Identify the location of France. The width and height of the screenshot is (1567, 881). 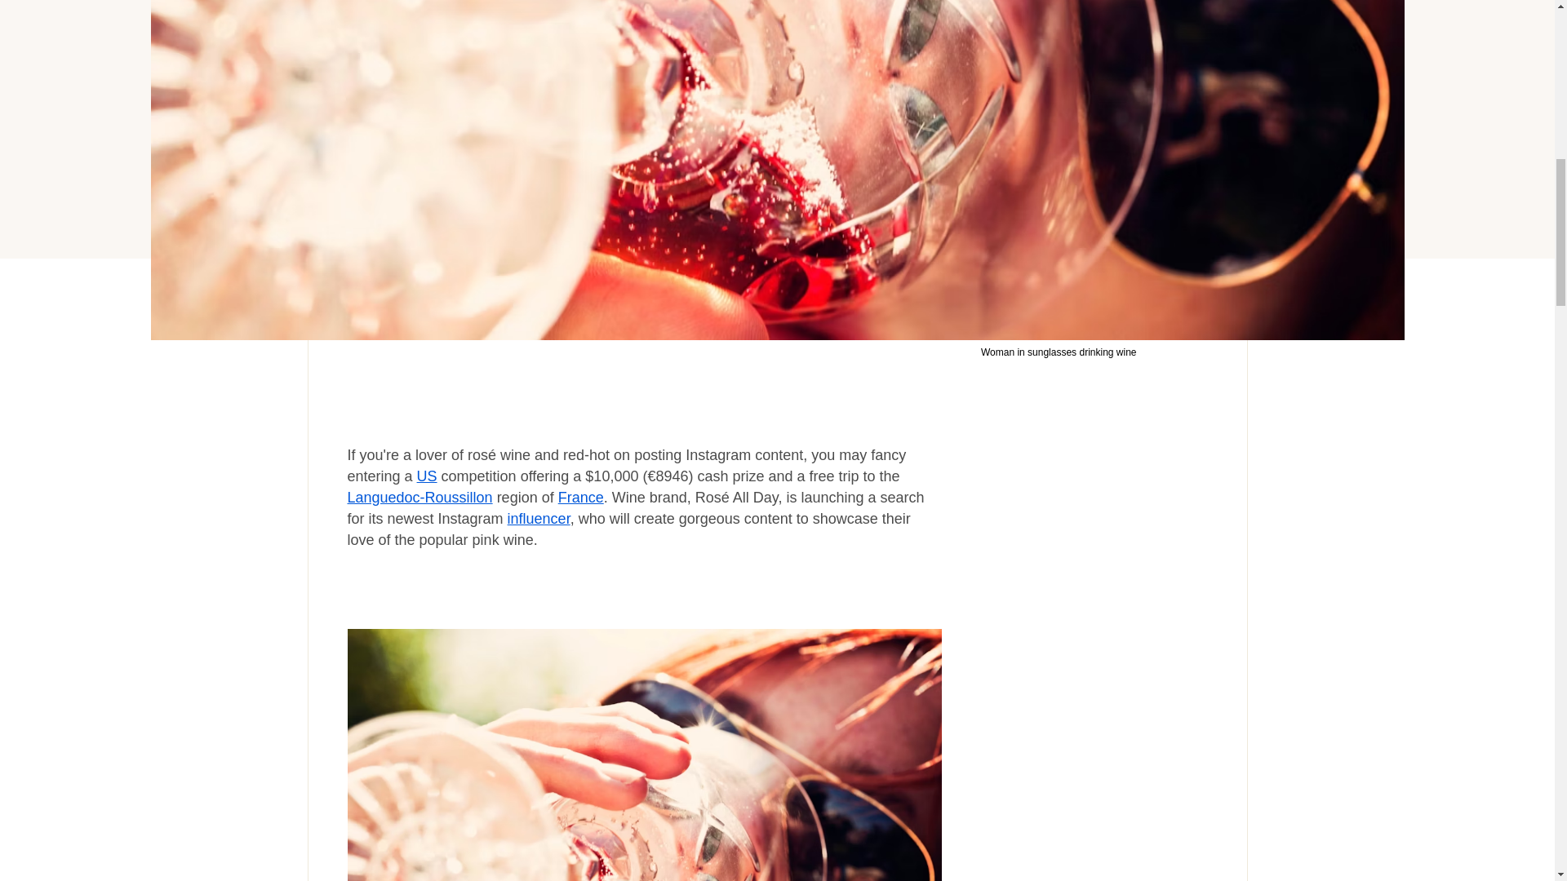
(580, 498).